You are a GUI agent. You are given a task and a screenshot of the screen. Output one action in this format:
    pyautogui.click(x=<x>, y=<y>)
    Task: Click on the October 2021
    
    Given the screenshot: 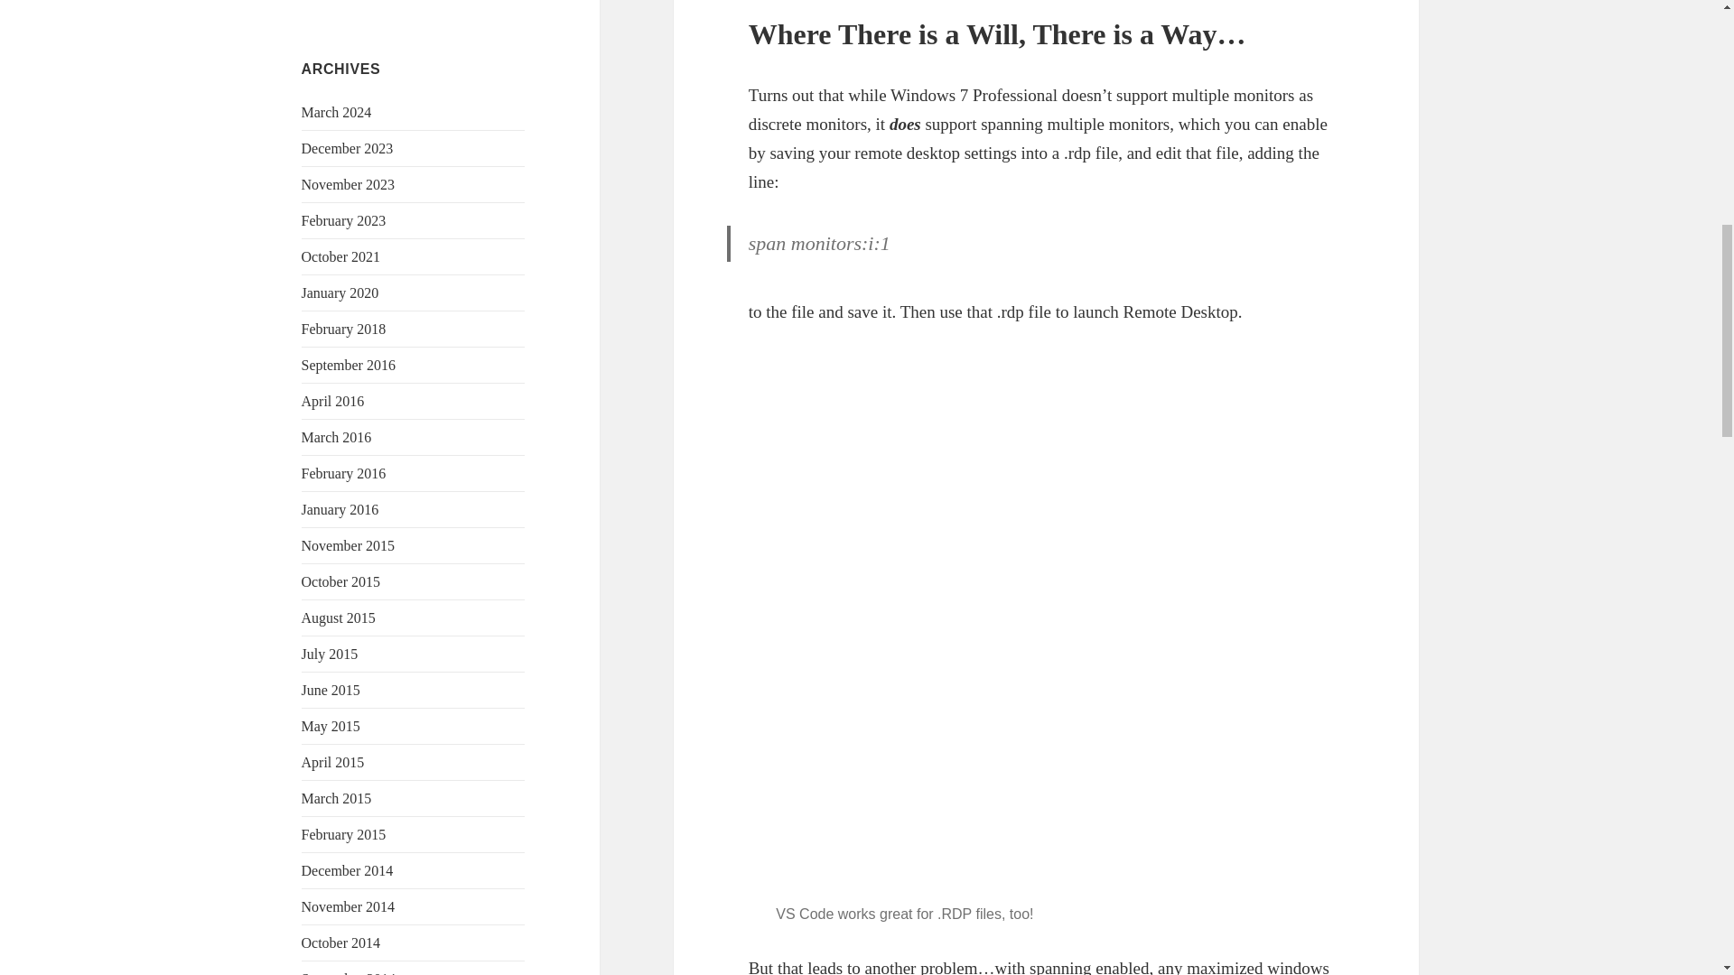 What is the action you would take?
    pyautogui.click(x=341, y=256)
    